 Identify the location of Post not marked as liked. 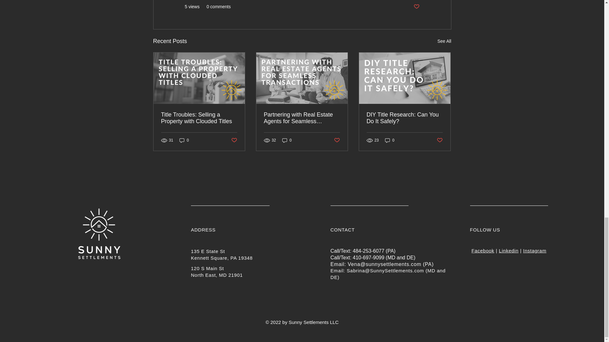
(416, 7).